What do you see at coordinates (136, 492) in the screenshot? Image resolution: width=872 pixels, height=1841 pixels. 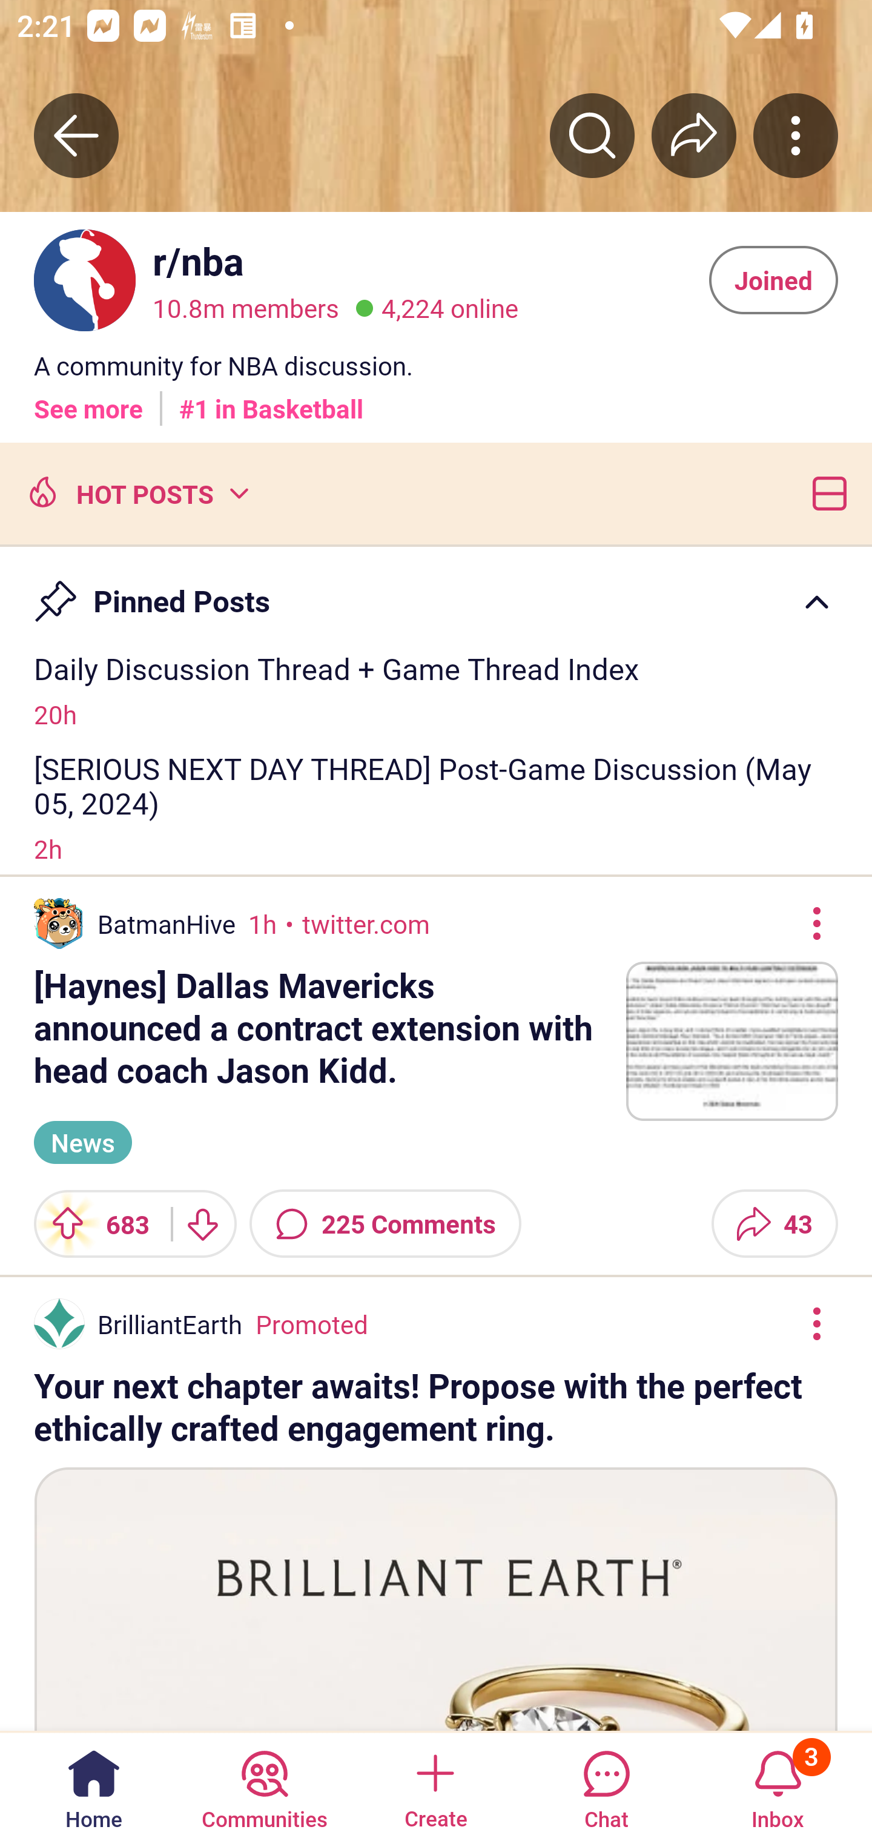 I see `Hot posts HOT POSTS` at bounding box center [136, 492].